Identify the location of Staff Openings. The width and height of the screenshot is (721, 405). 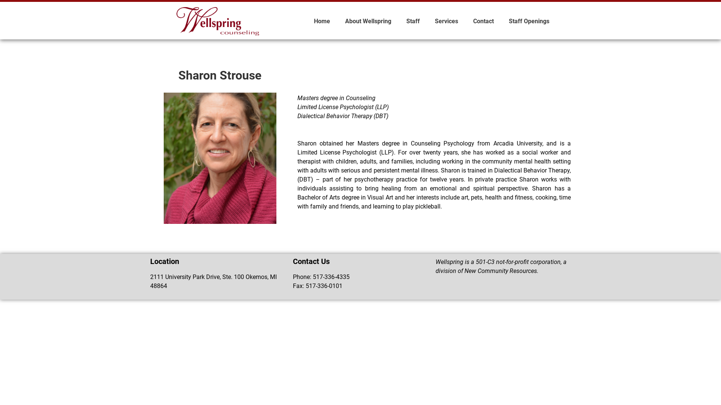
(529, 21).